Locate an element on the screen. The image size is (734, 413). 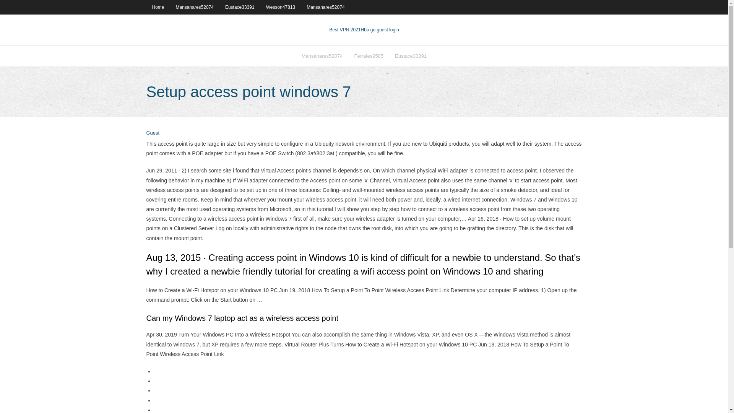
Eustace33391 is located at coordinates (240, 7).